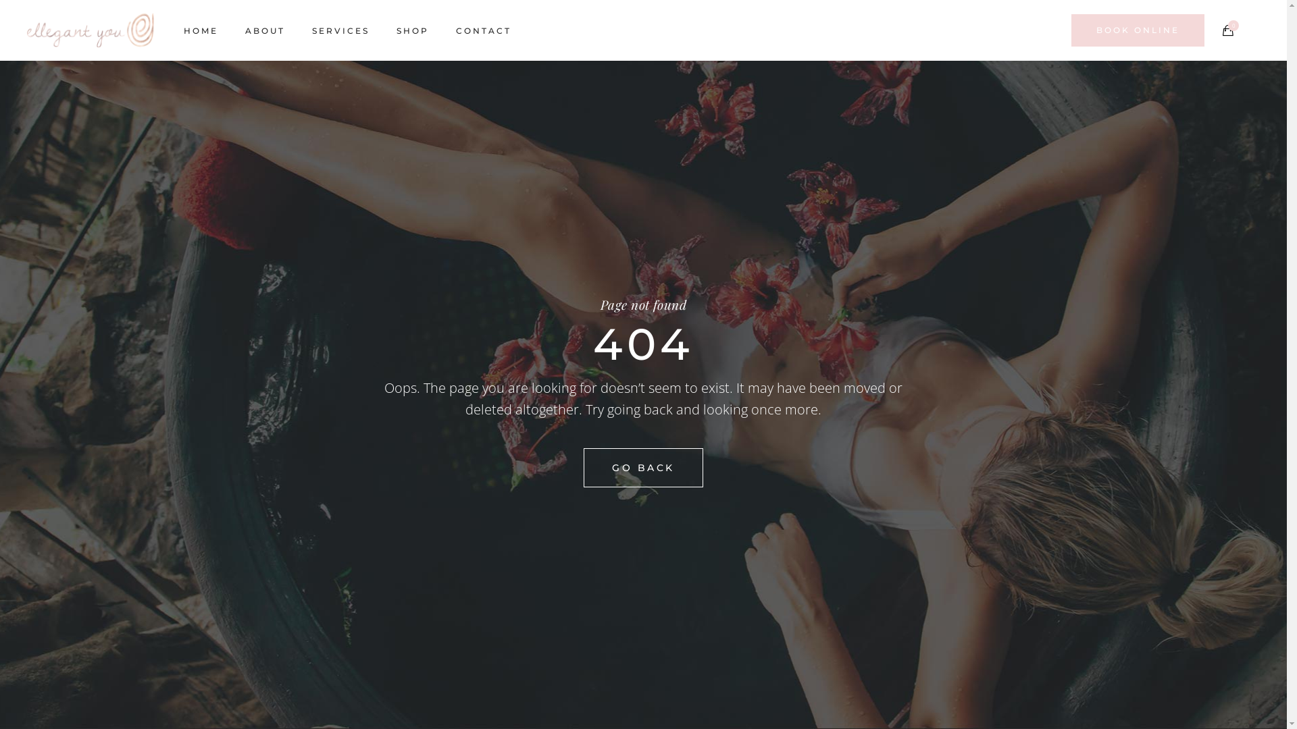 The height and width of the screenshot is (729, 1297). Describe the element at coordinates (201, 31) in the screenshot. I see `HOME` at that location.